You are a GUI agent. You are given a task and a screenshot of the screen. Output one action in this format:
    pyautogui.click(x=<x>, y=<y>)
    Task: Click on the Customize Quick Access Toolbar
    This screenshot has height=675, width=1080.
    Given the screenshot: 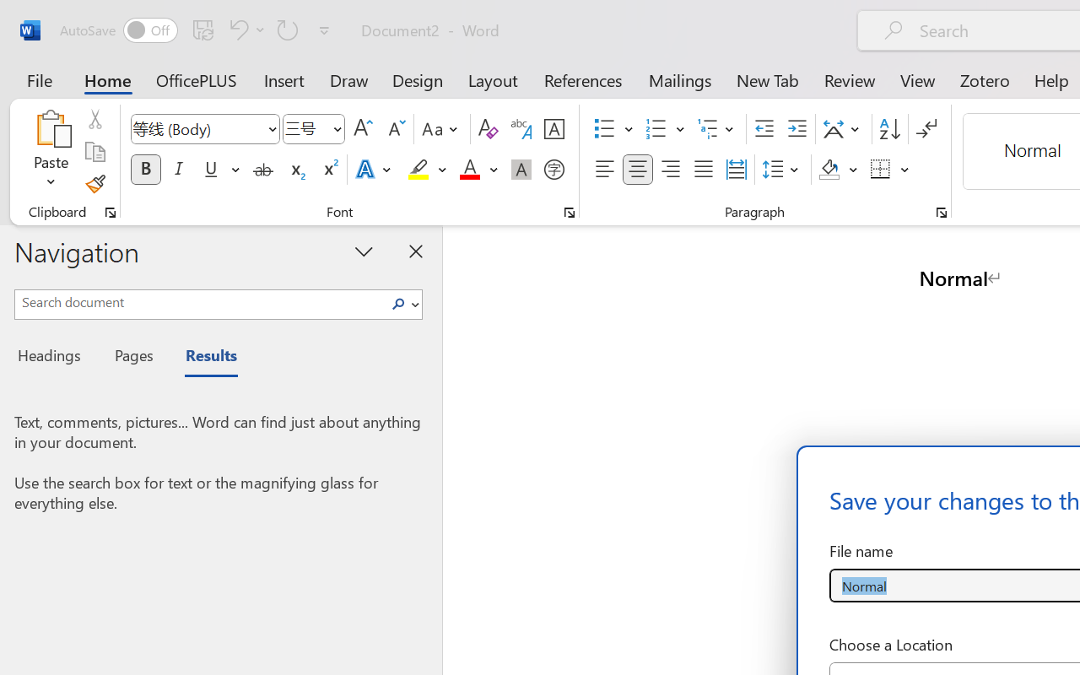 What is the action you would take?
    pyautogui.click(x=324, y=30)
    